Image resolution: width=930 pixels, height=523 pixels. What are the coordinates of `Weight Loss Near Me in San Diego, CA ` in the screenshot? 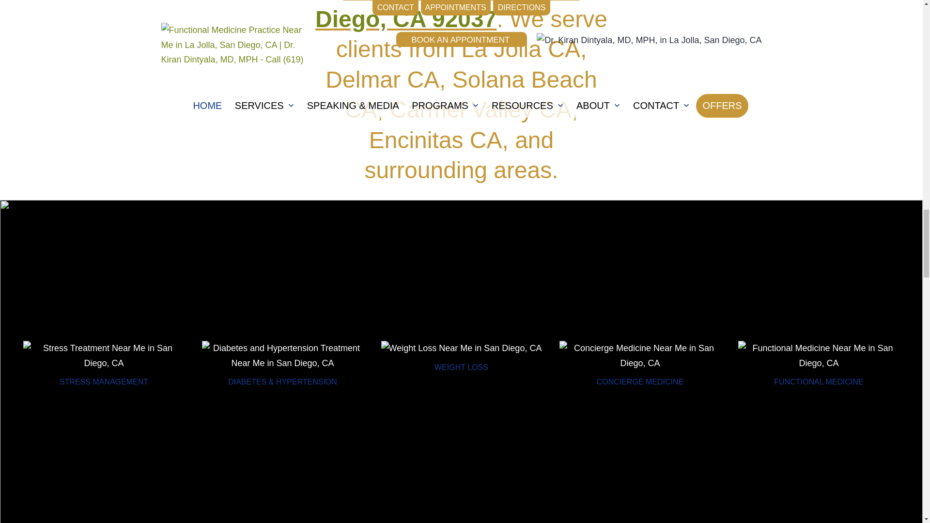 It's located at (462, 349).